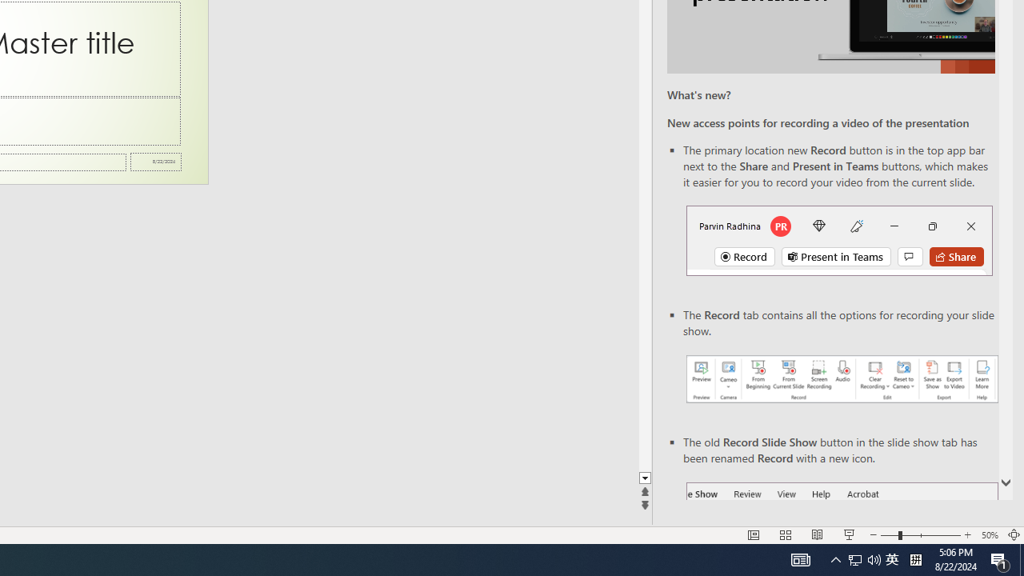 This screenshot has width=1024, height=576. I want to click on Date, so click(155, 162).